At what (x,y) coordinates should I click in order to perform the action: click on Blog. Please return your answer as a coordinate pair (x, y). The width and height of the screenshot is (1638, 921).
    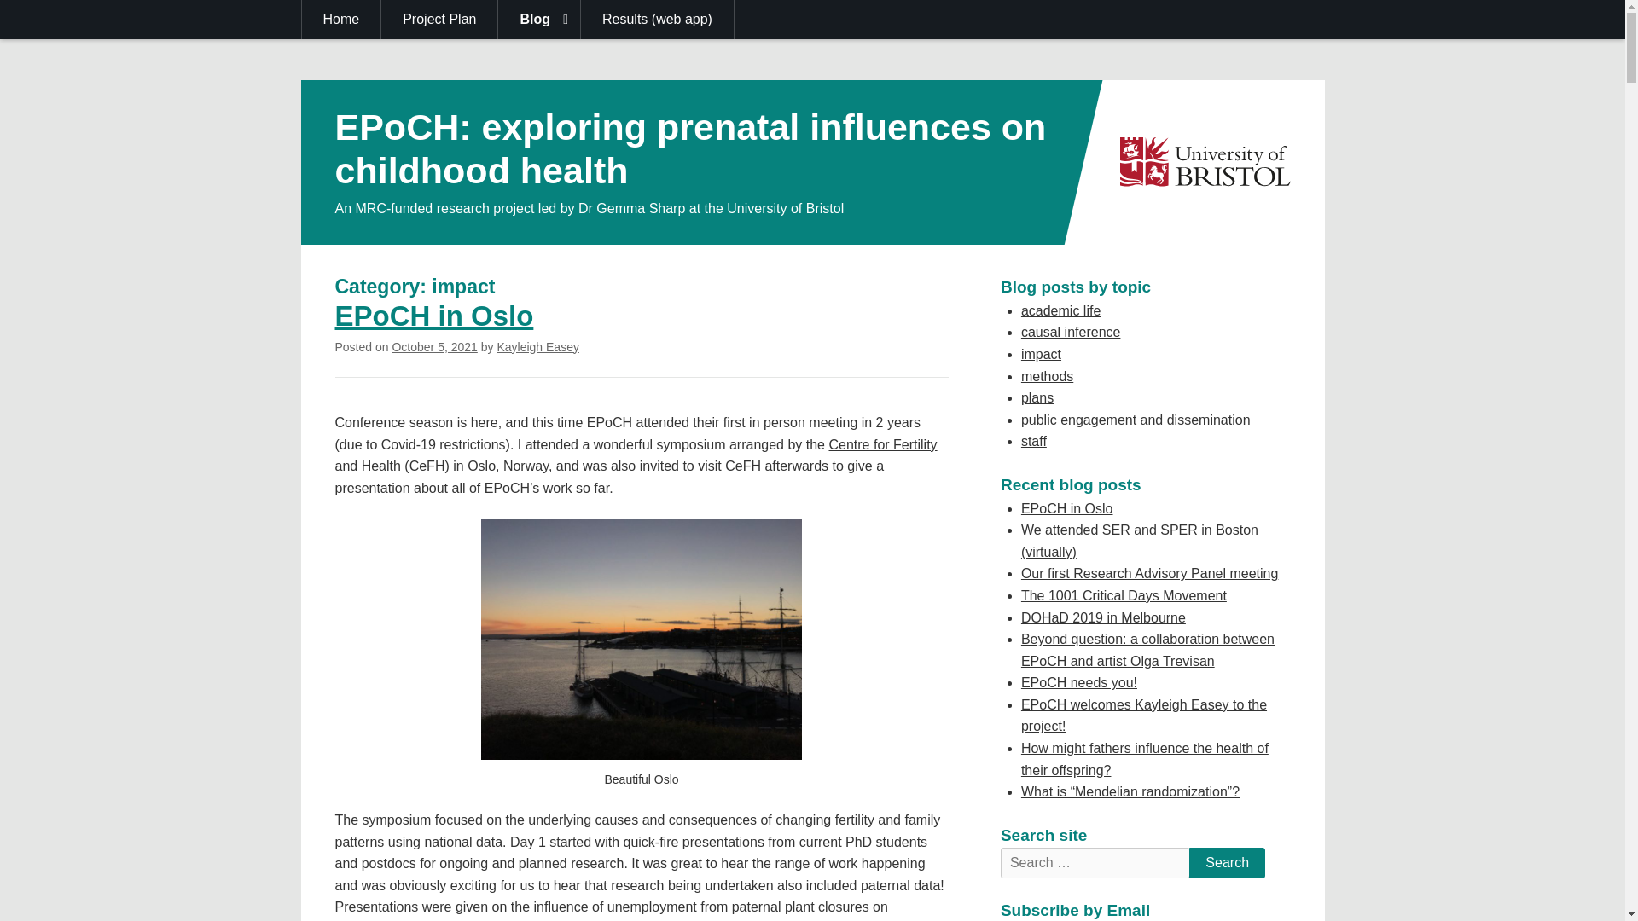
    Looking at the image, I should click on (539, 20).